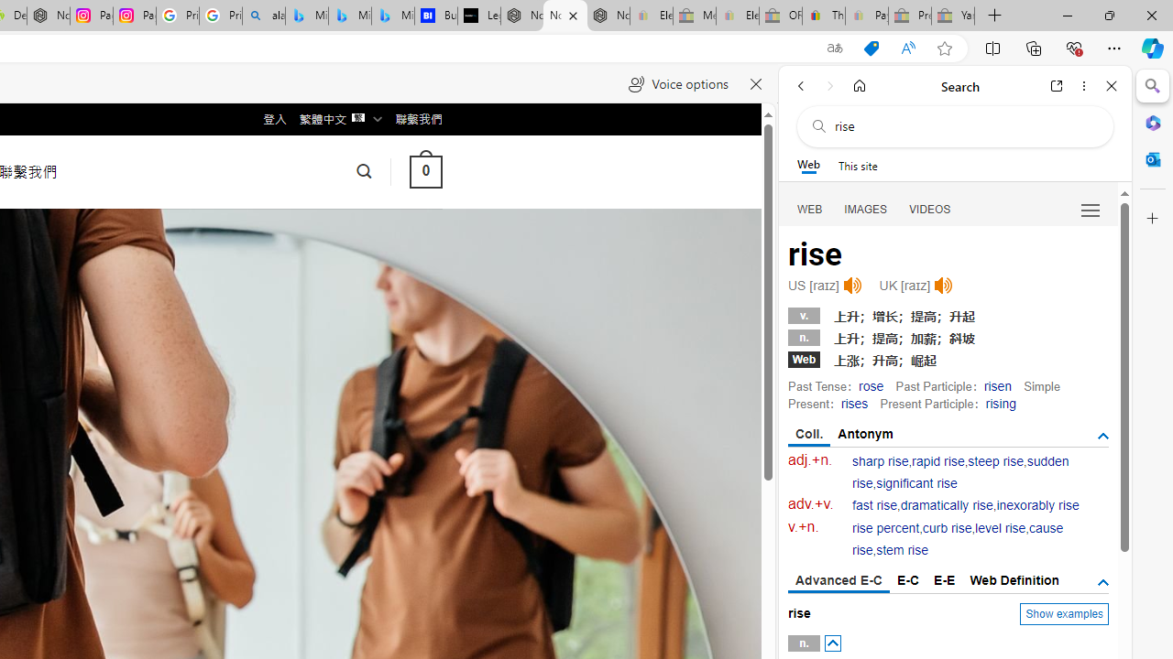 The width and height of the screenshot is (1173, 659). What do you see at coordinates (425, 172) in the screenshot?
I see `  0  ` at bounding box center [425, 172].